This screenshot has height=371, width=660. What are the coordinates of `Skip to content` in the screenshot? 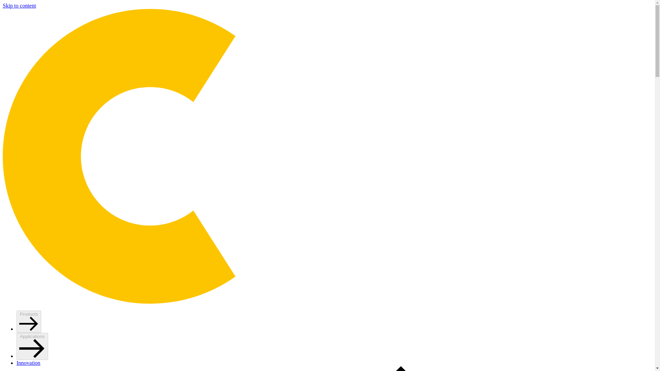 It's located at (19, 5).